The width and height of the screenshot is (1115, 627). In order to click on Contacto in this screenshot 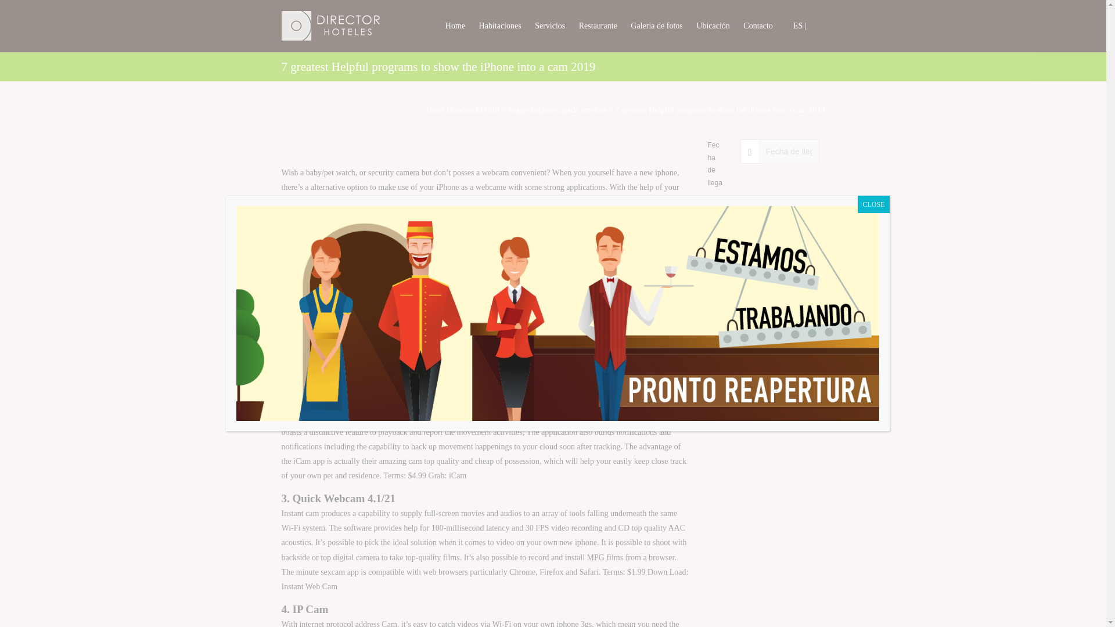, I will do `click(758, 26)`.